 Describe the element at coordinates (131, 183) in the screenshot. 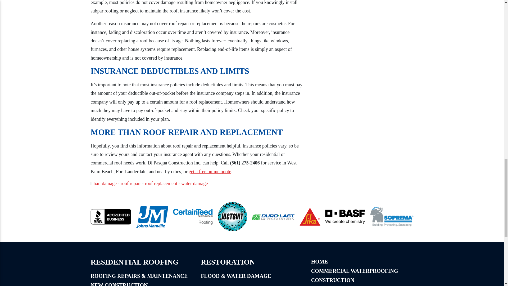

I see `roof repair` at that location.